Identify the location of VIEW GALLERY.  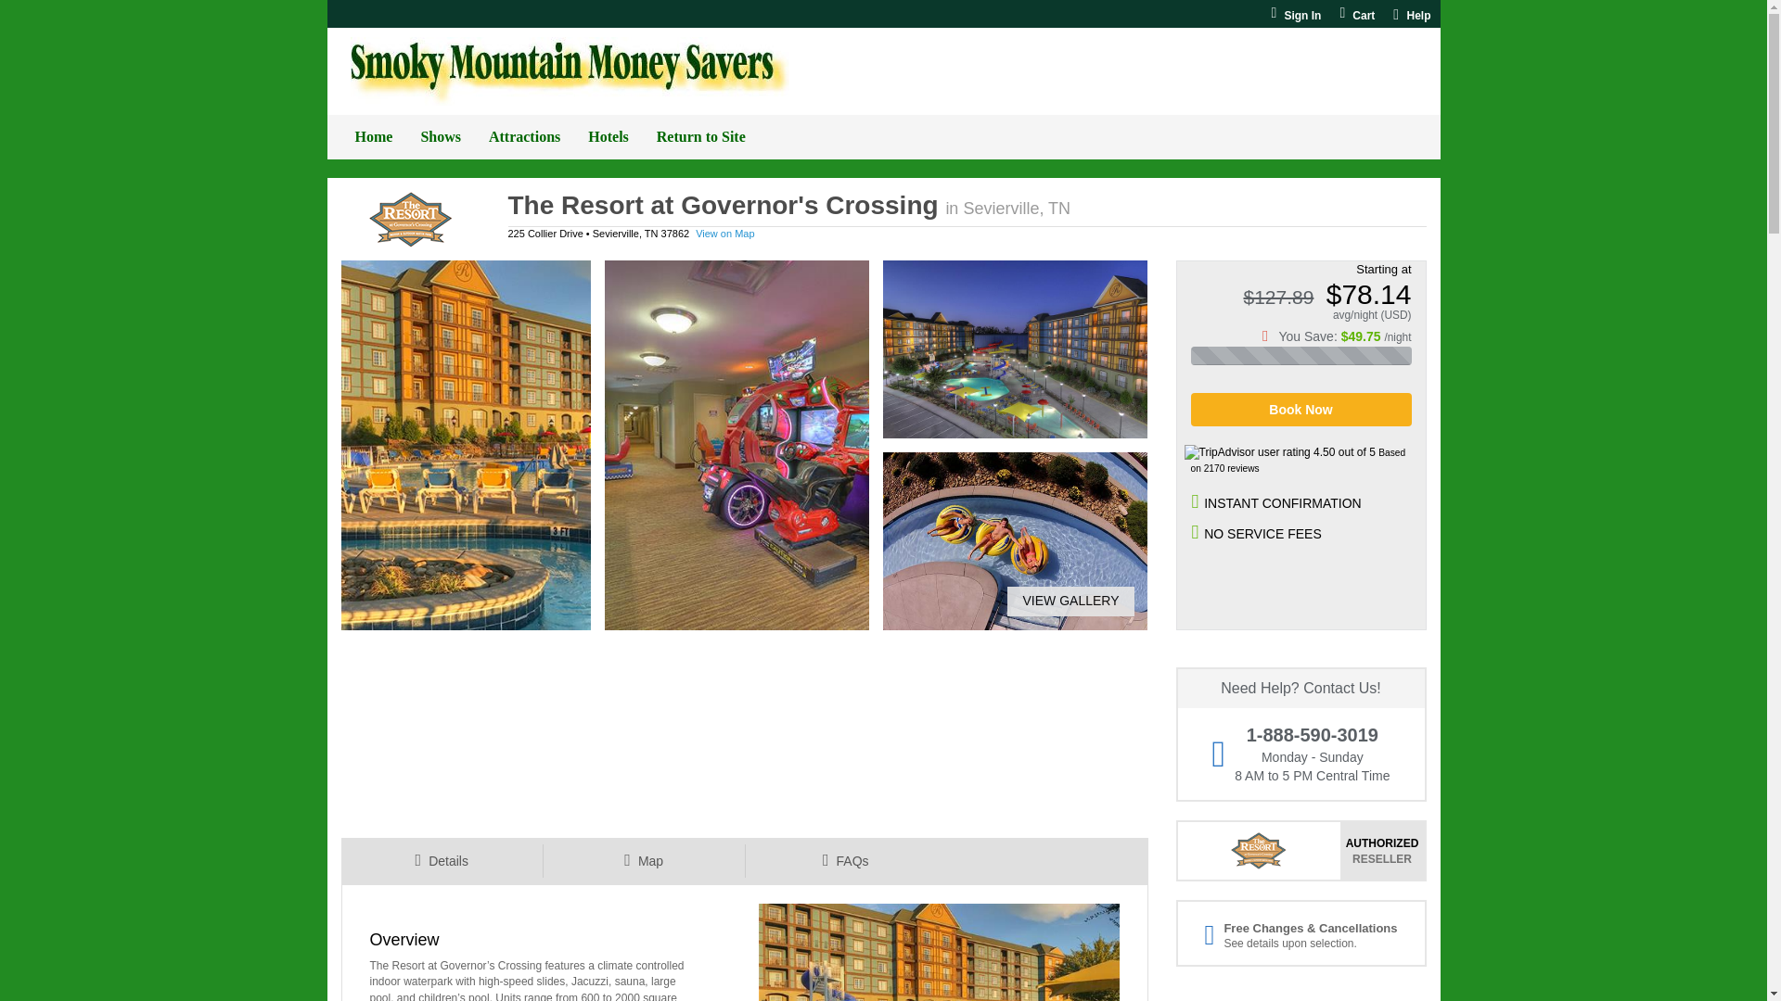
(1063, 601).